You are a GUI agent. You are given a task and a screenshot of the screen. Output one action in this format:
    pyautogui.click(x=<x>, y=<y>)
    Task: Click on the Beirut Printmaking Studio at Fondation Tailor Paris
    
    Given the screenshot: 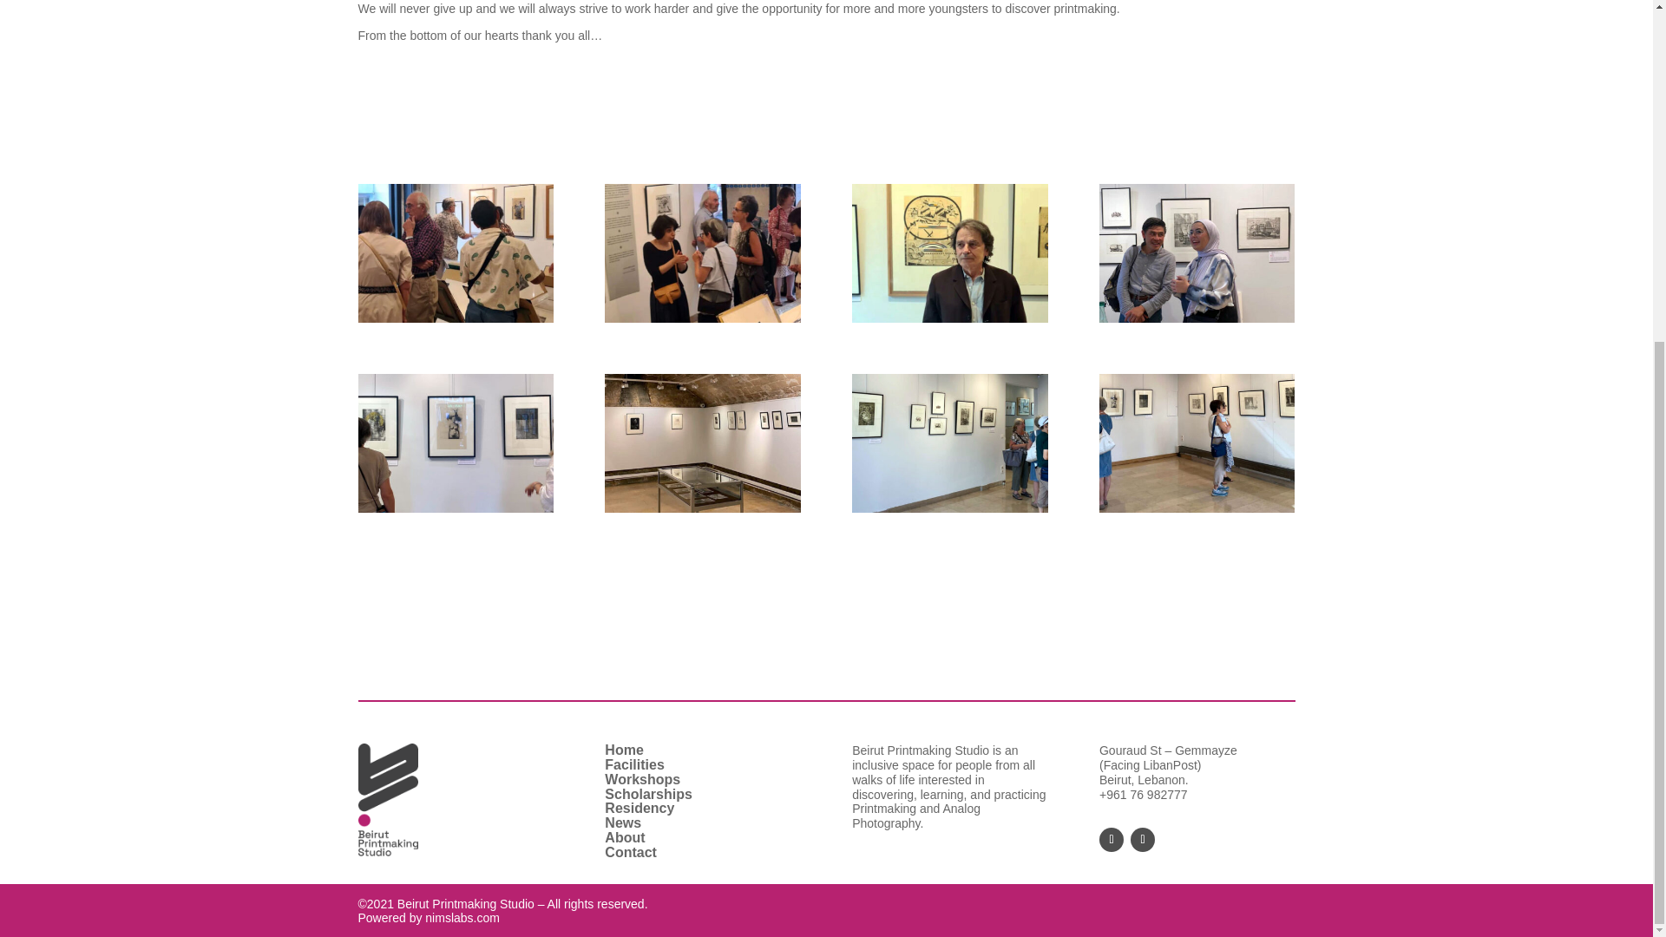 What is the action you would take?
    pyautogui.click(x=949, y=323)
    